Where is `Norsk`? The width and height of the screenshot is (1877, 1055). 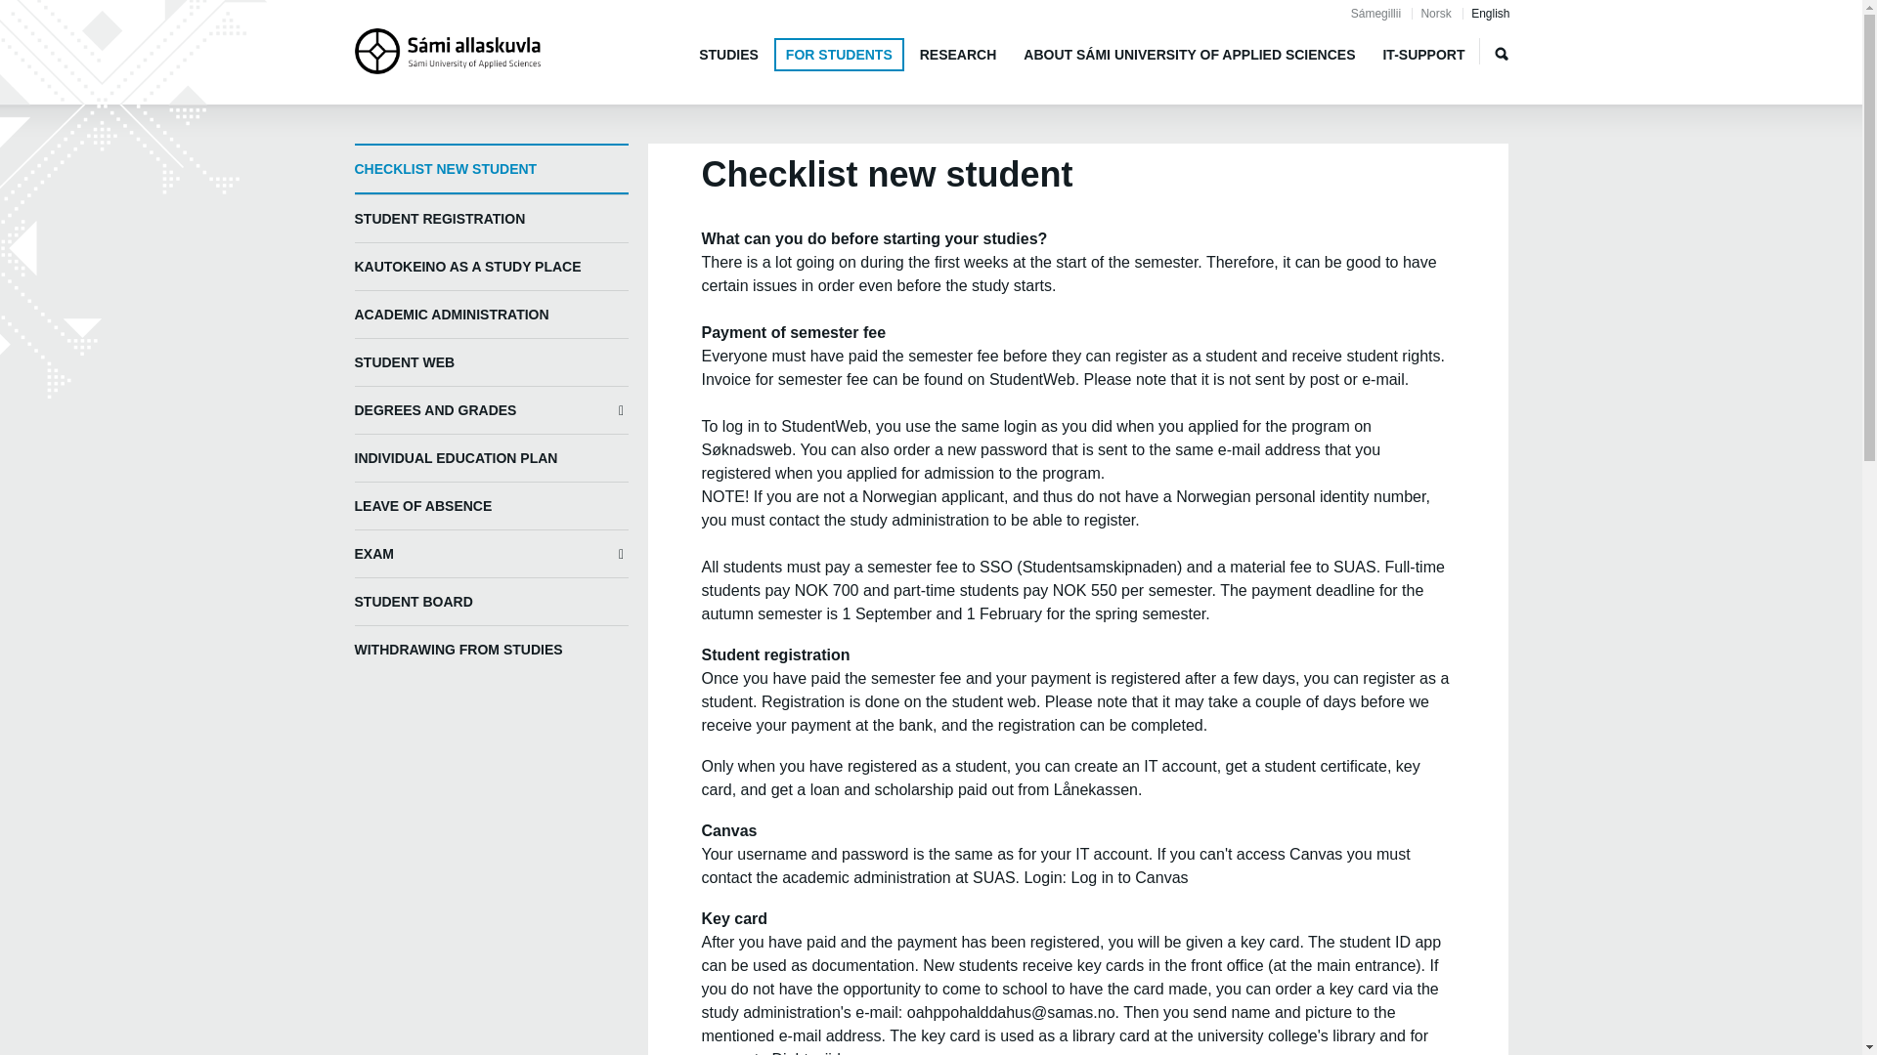 Norsk is located at coordinates (1435, 13).